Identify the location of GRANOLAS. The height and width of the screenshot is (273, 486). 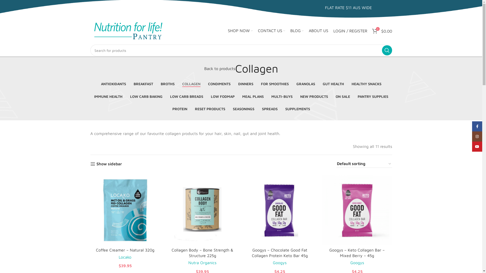
(306, 84).